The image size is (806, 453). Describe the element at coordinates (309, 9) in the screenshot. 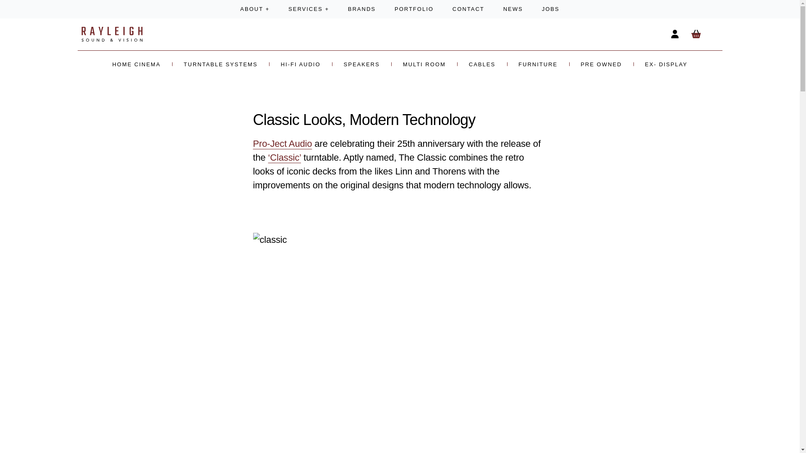

I see `Services` at that location.